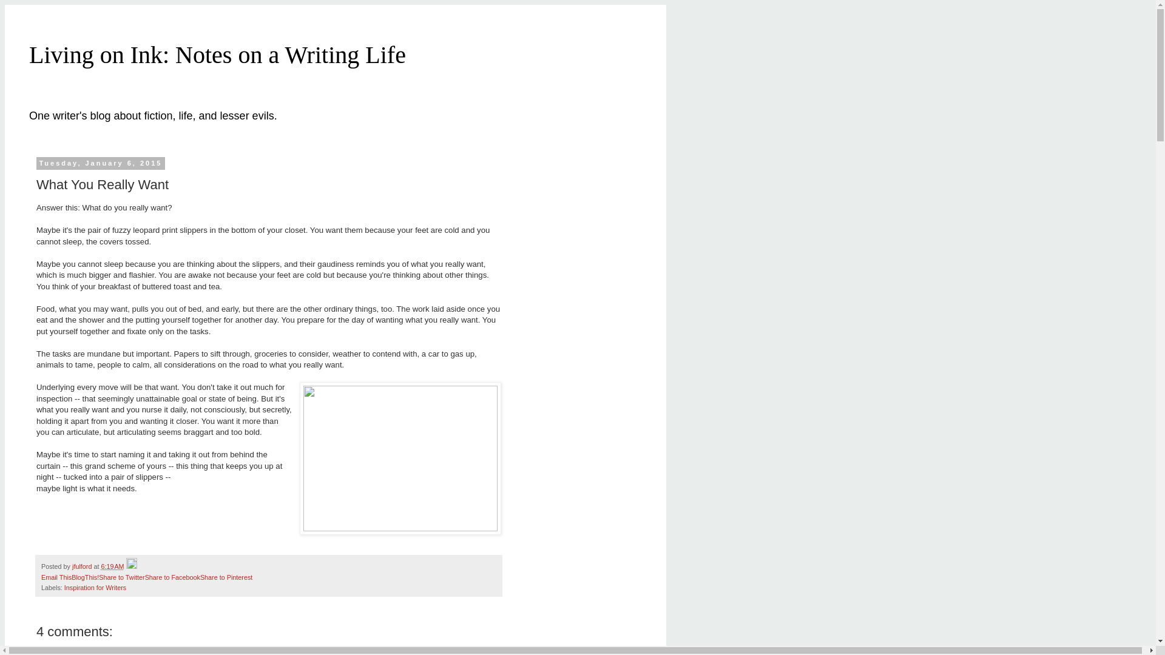 Image resolution: width=1165 pixels, height=655 pixels. I want to click on author profile, so click(83, 566).